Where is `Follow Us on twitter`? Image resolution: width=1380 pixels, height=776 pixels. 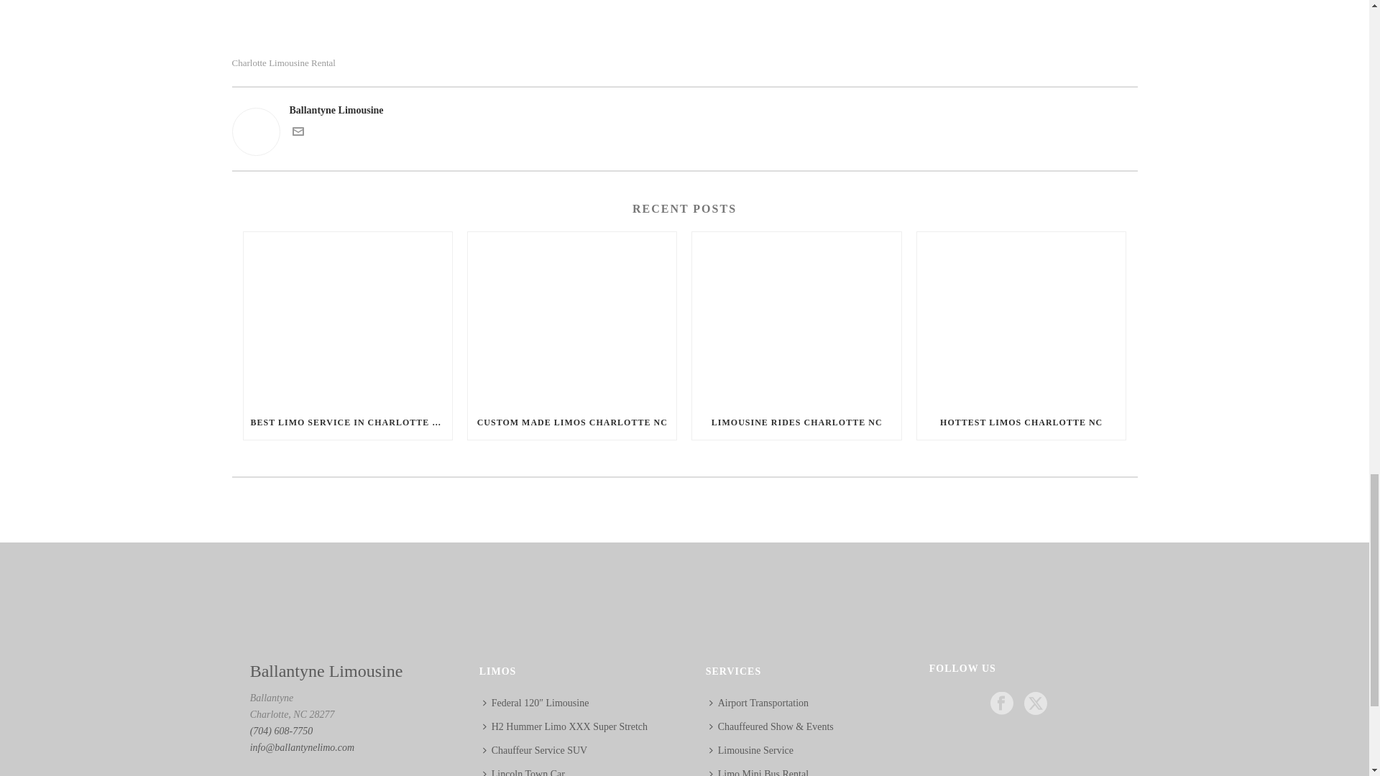 Follow Us on twitter is located at coordinates (1035, 704).